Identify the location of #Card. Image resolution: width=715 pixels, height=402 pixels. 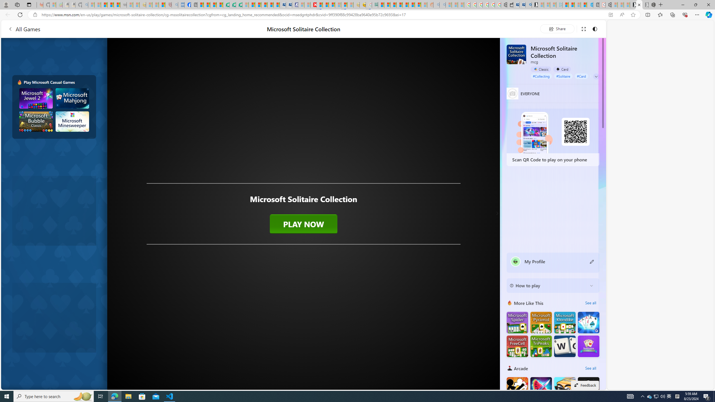
(581, 76).